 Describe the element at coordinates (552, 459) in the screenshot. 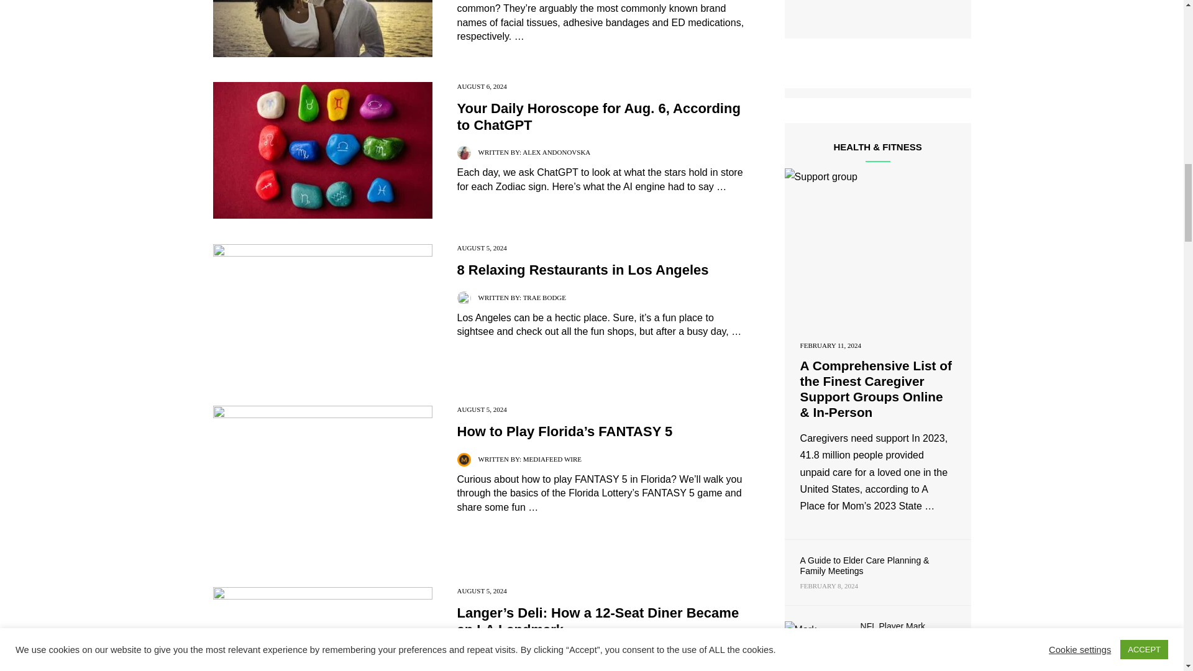

I see `Posts by MediaFeed Wire` at that location.